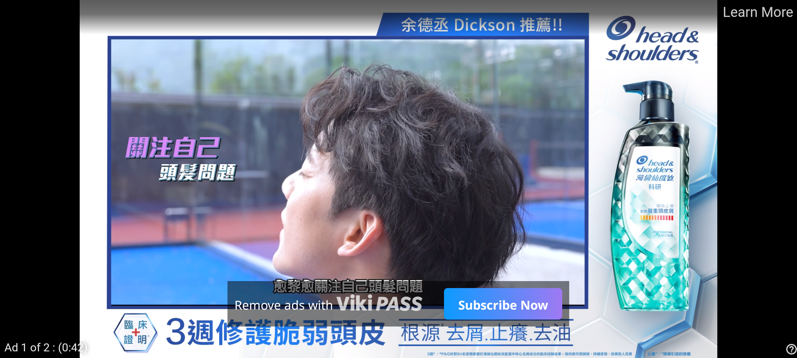 The width and height of the screenshot is (797, 358). I want to click on Learn More, so click(757, 13).